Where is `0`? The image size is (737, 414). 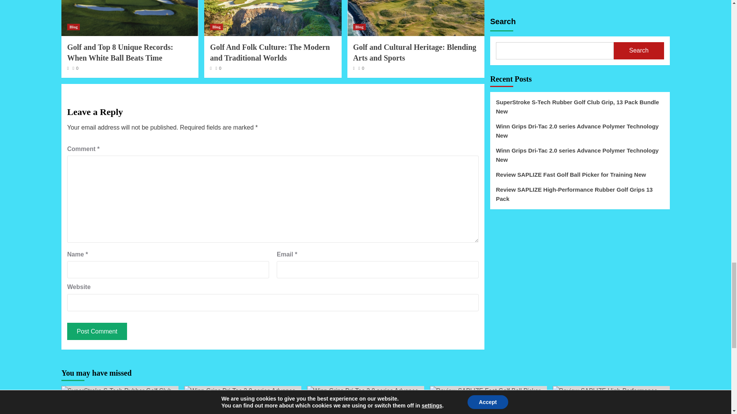 0 is located at coordinates (75, 68).